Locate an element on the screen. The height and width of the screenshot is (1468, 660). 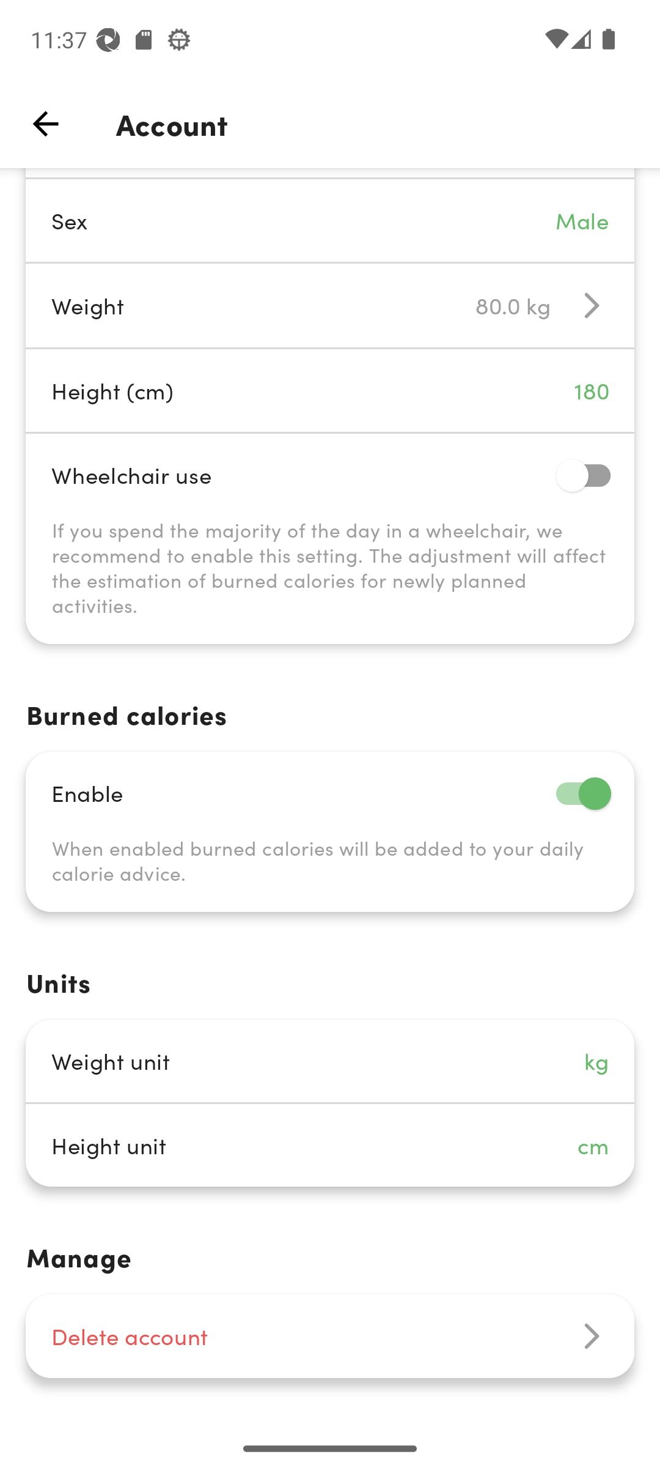
Enable is located at coordinates (330, 793).